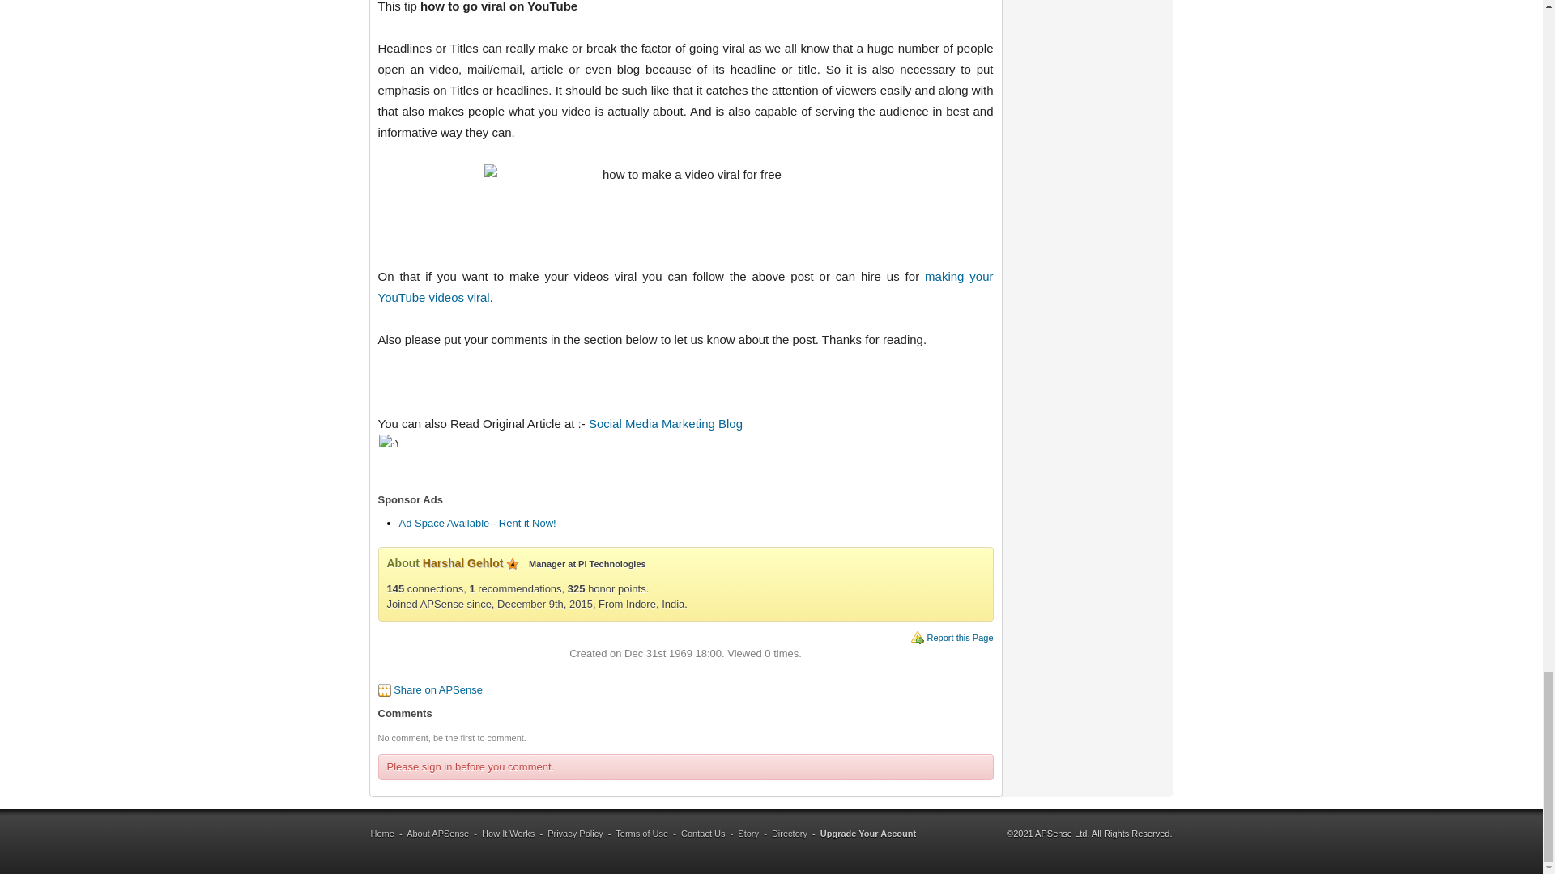 The height and width of the screenshot is (874, 1555). I want to click on Advanced, so click(513, 564).